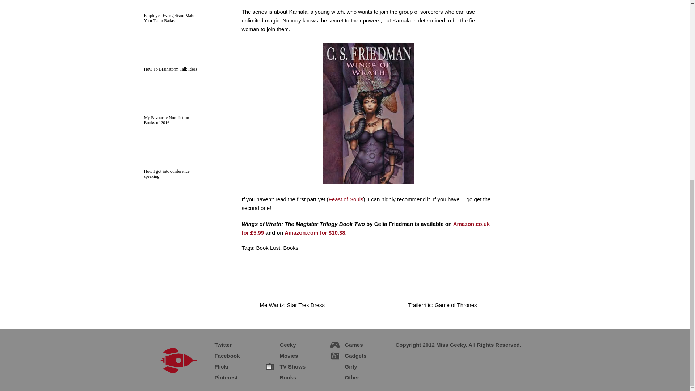 The width and height of the screenshot is (695, 391). Describe the element at coordinates (450, 309) in the screenshot. I see `Trailerrific: Game of Thrones` at that location.